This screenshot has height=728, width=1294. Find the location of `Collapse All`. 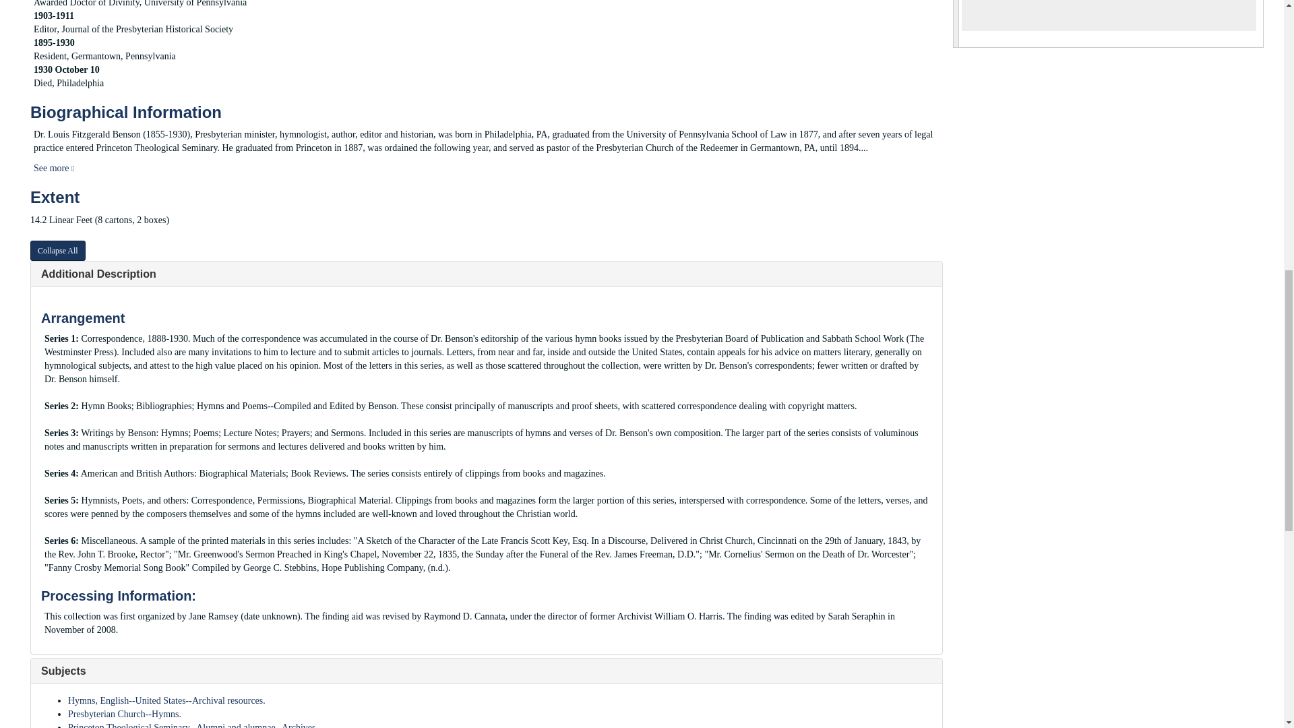

Collapse All is located at coordinates (57, 251).